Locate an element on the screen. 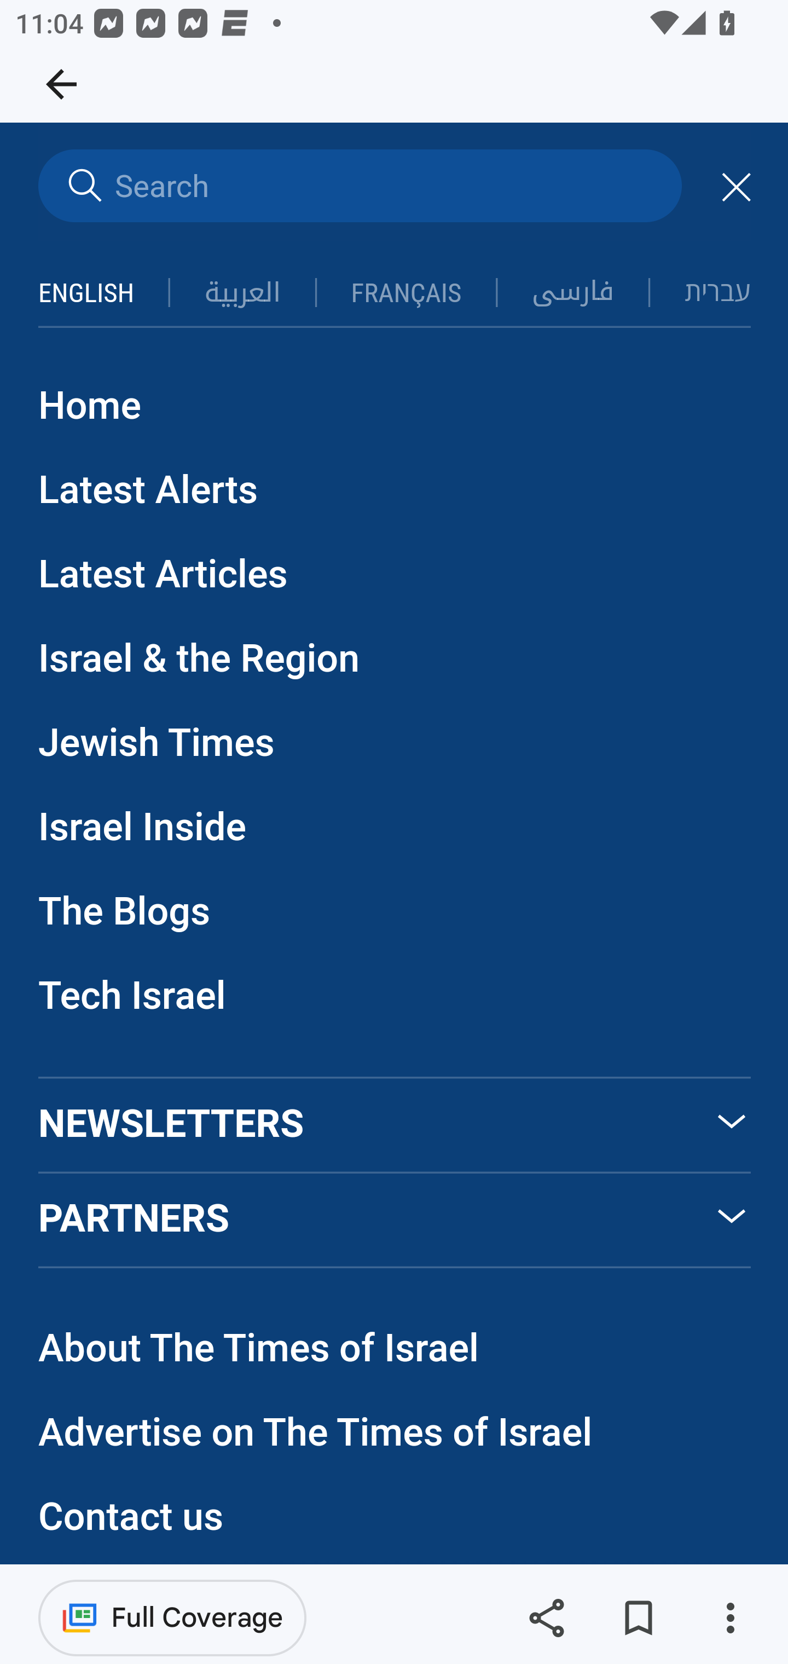 The width and height of the screenshot is (788, 1664). The Blogs is located at coordinates (125, 912).